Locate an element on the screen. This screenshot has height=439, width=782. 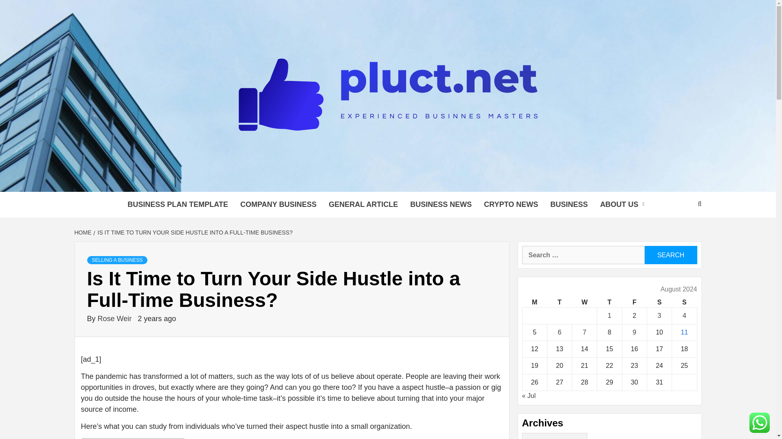
Thursday is located at coordinates (609, 302).